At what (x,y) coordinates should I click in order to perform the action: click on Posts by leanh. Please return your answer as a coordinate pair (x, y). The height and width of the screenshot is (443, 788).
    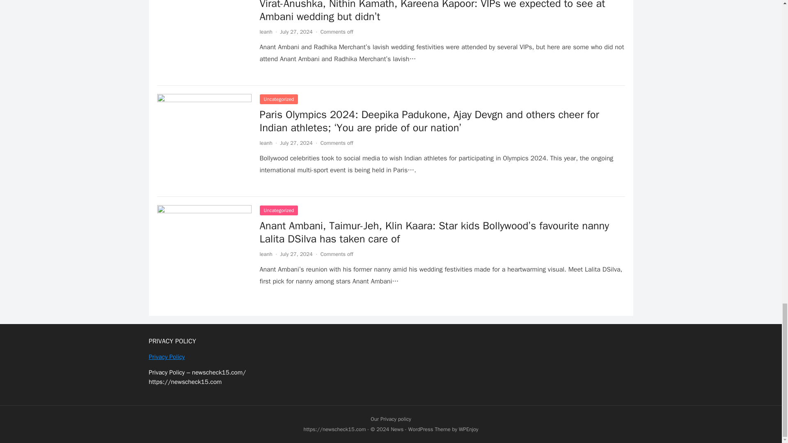
    Looking at the image, I should click on (265, 143).